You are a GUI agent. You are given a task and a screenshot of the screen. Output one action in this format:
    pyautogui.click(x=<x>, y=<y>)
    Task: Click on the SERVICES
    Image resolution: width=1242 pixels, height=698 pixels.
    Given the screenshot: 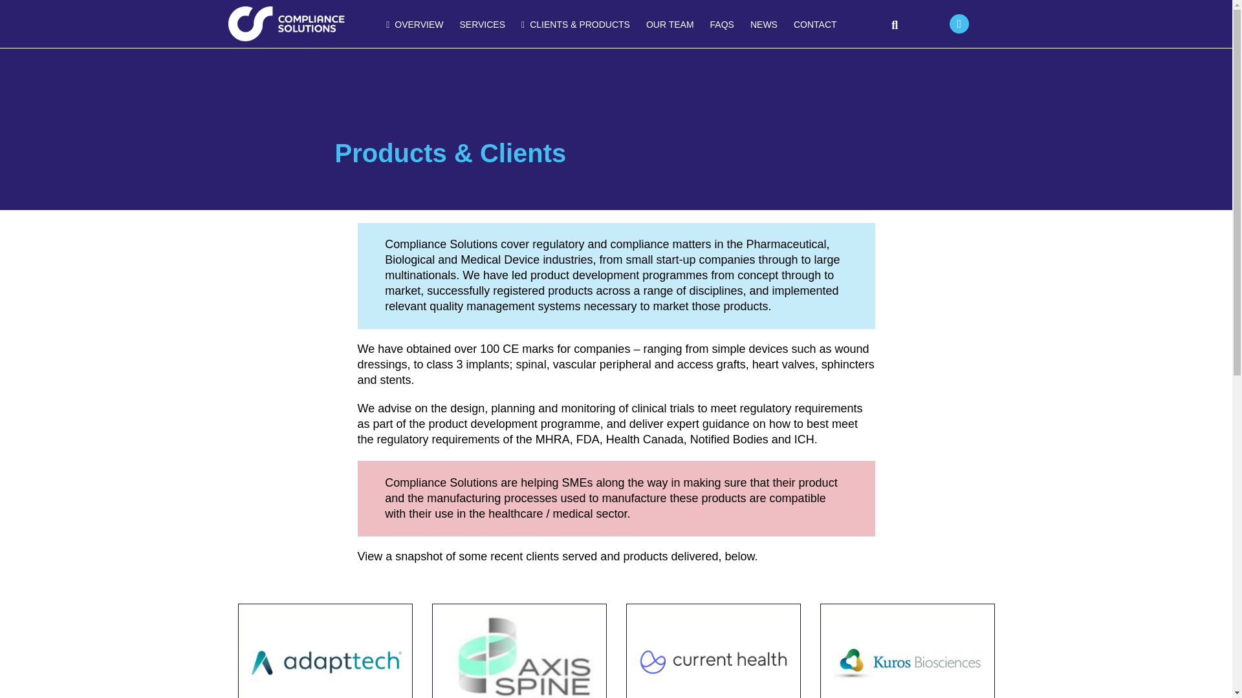 What is the action you would take?
    pyautogui.click(x=483, y=25)
    